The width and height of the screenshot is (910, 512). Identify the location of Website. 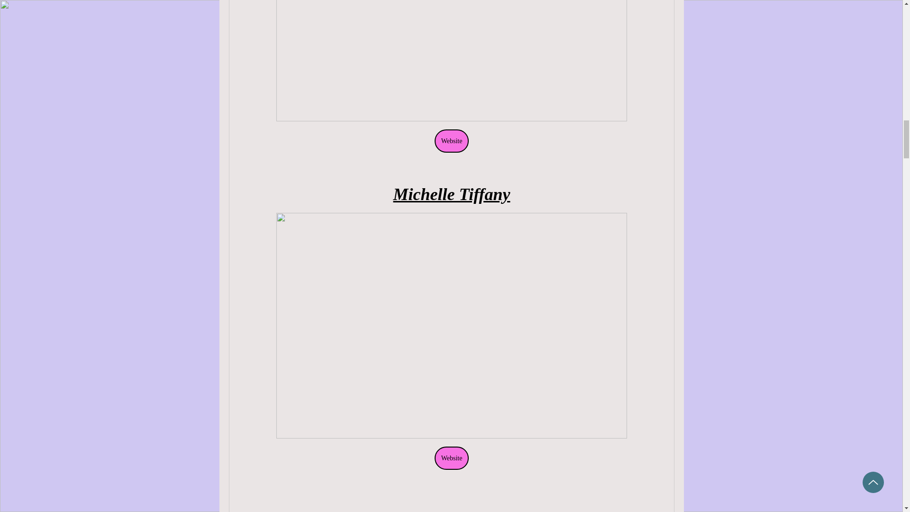
(451, 458).